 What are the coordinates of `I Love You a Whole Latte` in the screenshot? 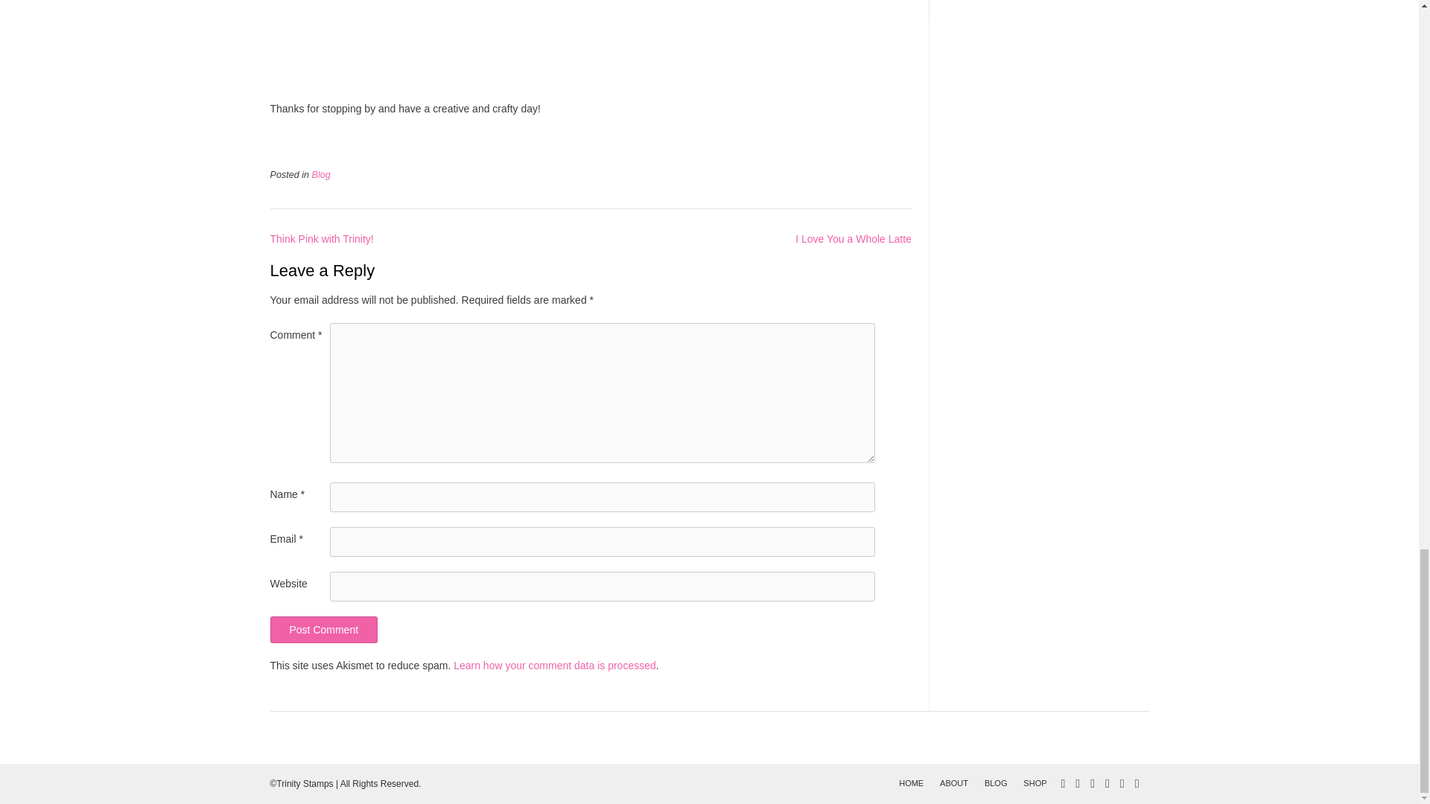 It's located at (854, 239).